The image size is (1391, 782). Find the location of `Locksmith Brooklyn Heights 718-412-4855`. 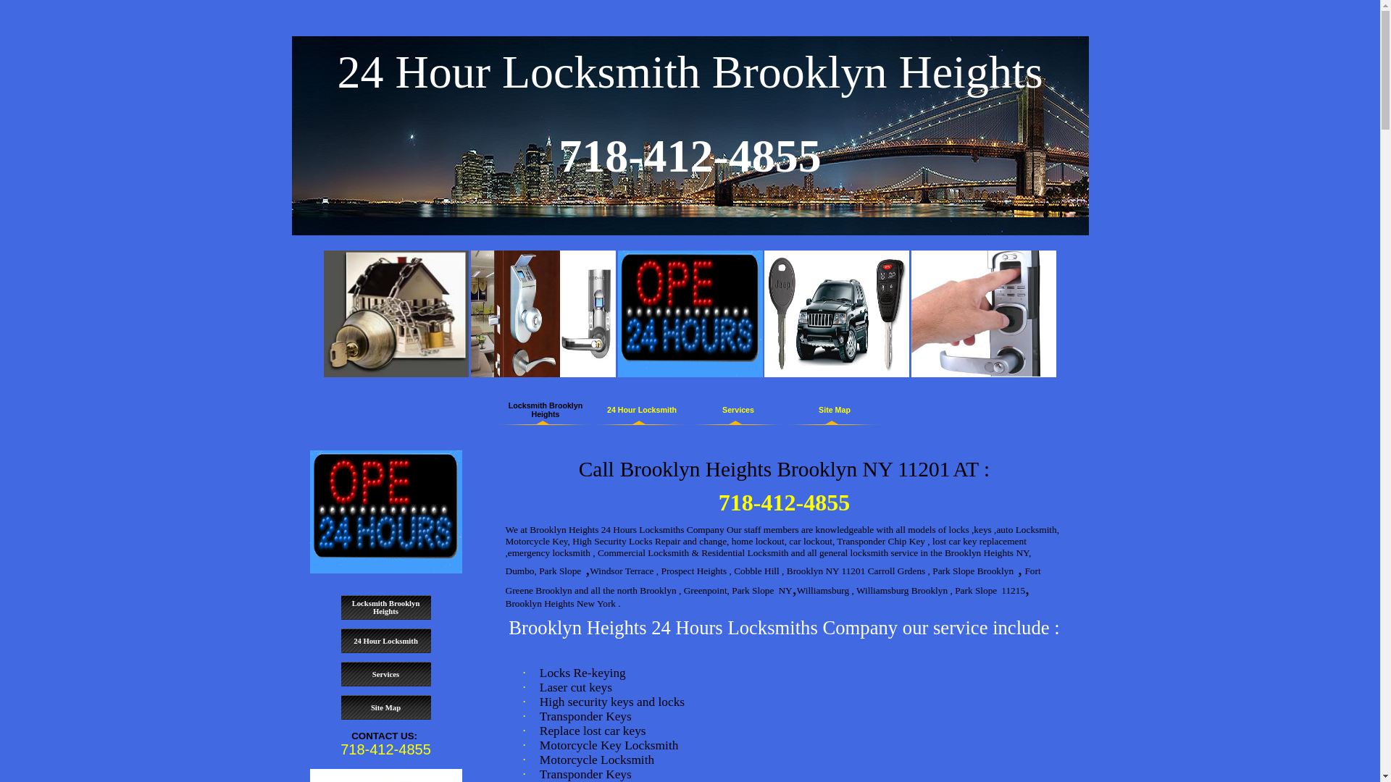

Locksmith Brooklyn Heights 718-412-4855 is located at coordinates (396, 314).